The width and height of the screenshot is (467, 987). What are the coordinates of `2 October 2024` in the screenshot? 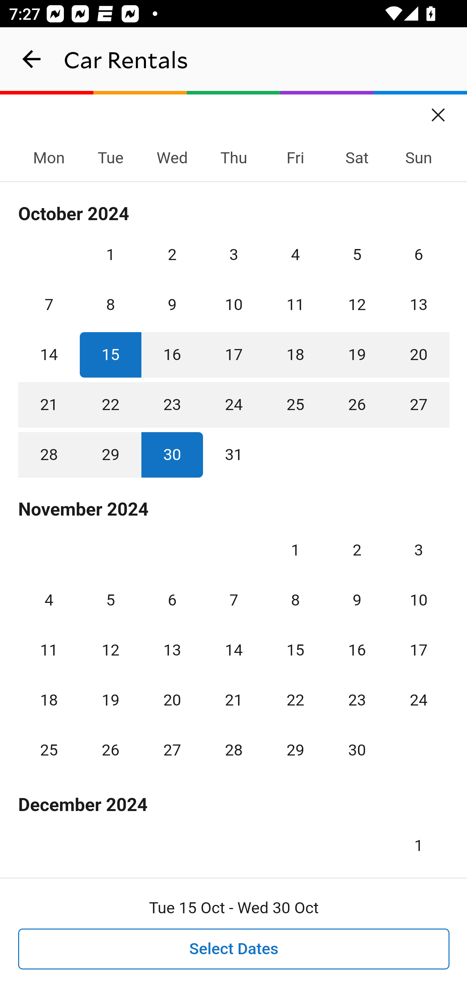 It's located at (172, 255).